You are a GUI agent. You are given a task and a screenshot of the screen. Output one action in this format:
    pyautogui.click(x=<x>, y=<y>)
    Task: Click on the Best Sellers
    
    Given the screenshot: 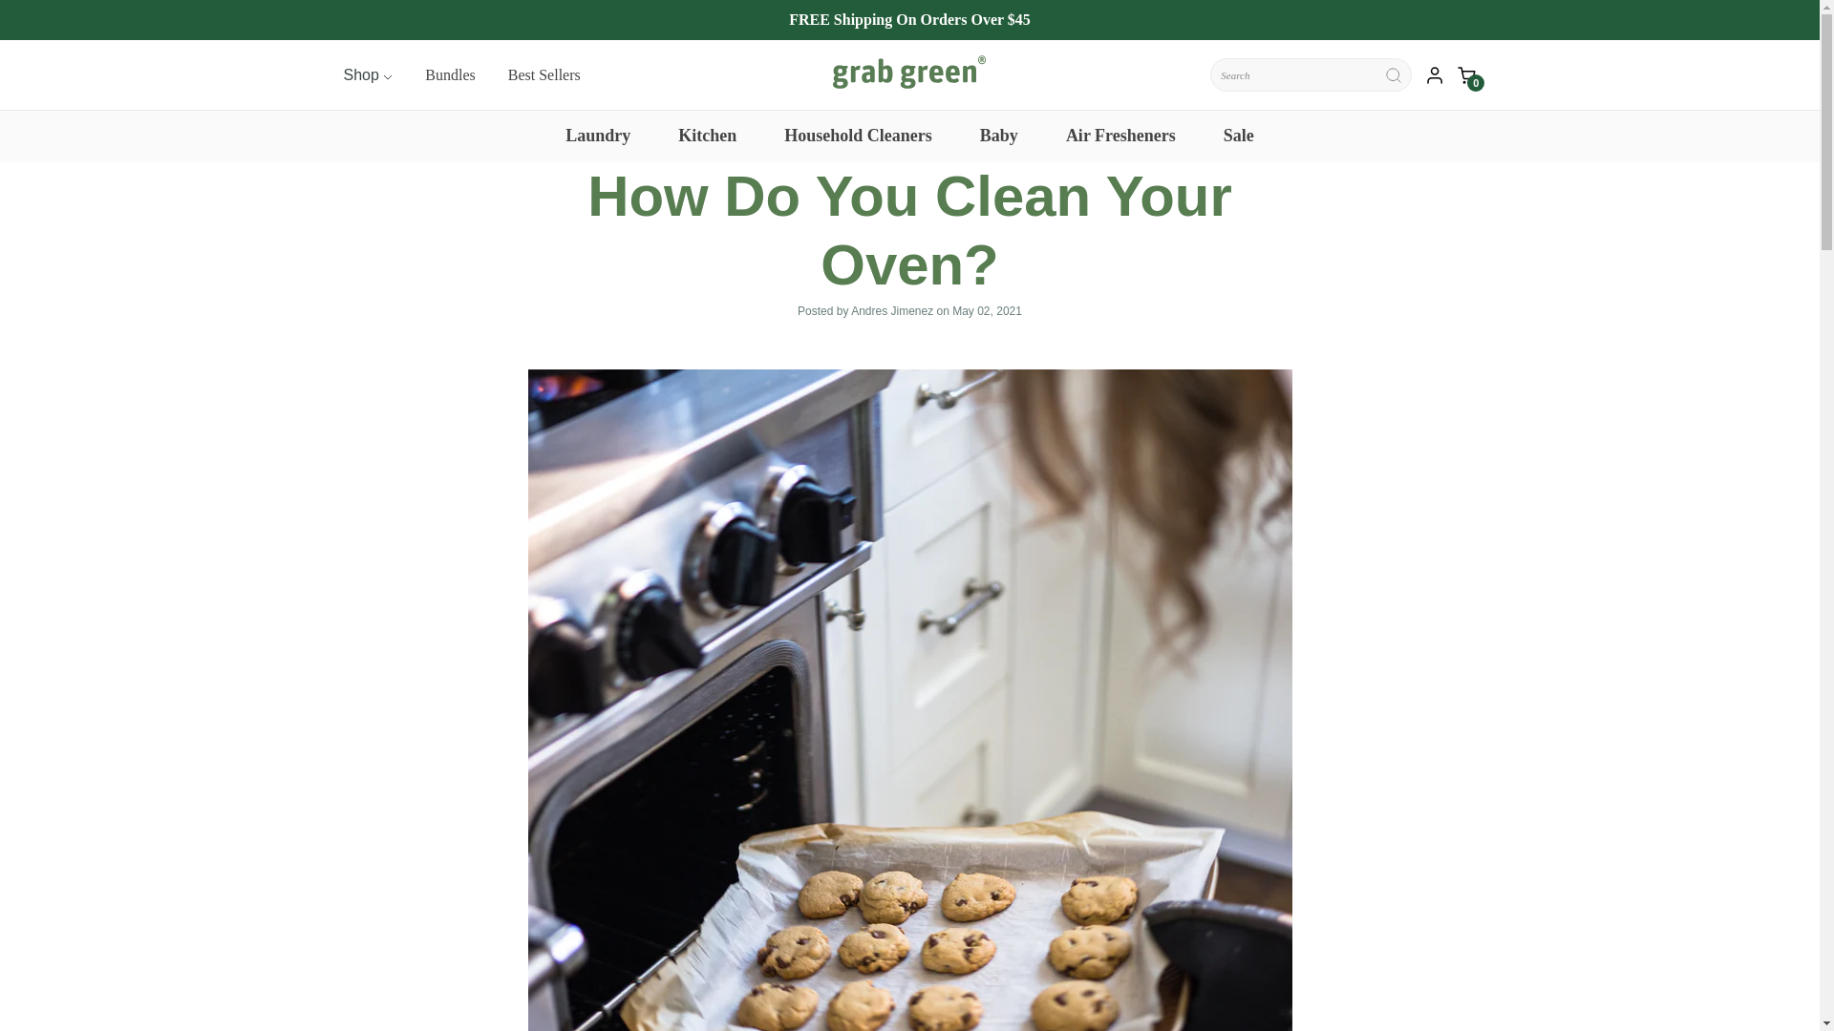 What is the action you would take?
    pyautogui.click(x=544, y=74)
    